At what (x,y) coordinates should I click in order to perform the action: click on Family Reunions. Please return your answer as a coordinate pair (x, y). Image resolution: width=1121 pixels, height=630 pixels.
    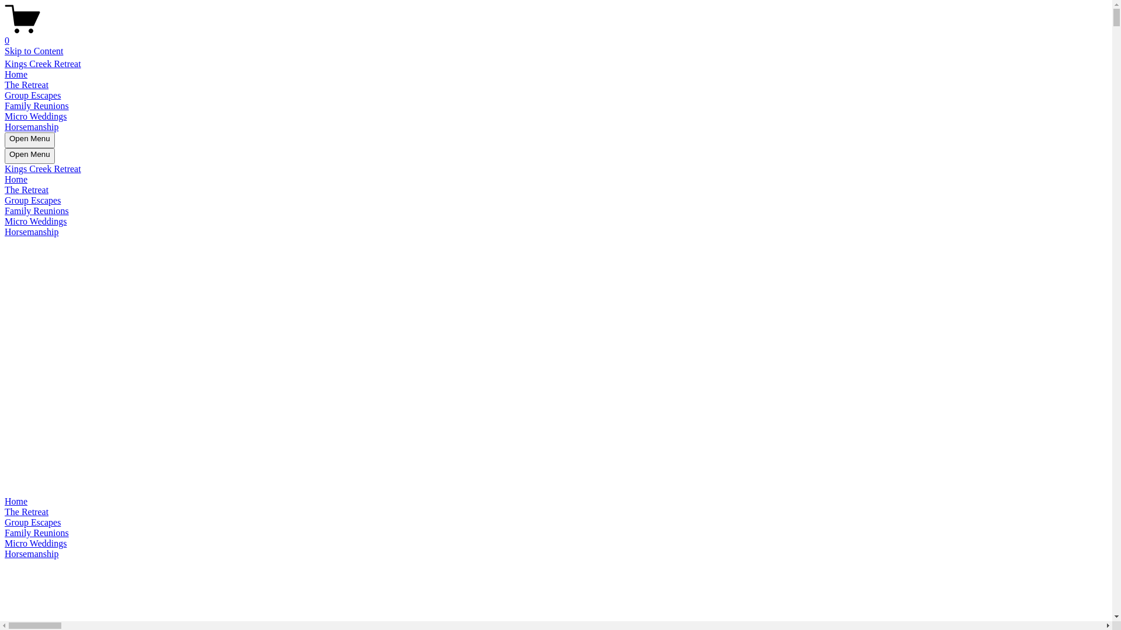
    Looking at the image, I should click on (37, 211).